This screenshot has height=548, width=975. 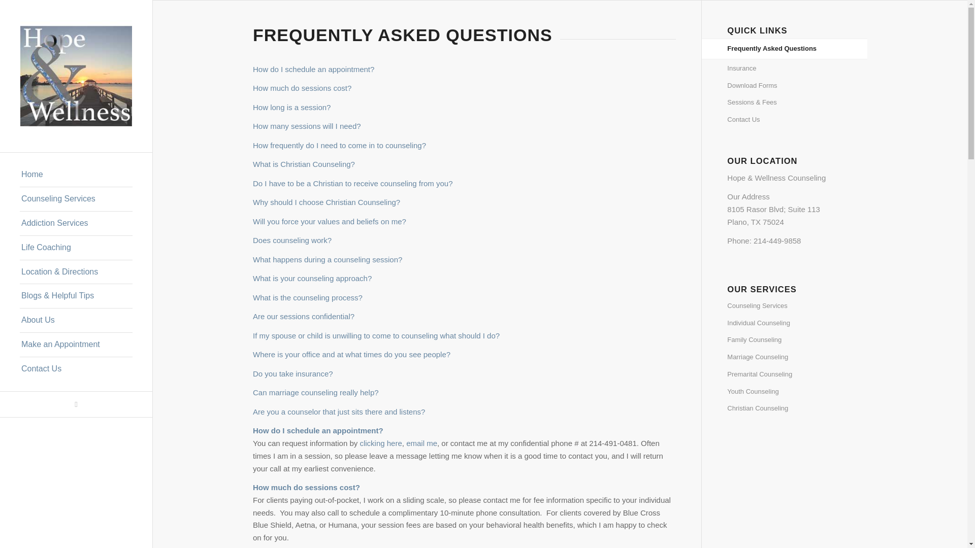 What do you see at coordinates (327, 259) in the screenshot?
I see `What happens during a counseling session?` at bounding box center [327, 259].